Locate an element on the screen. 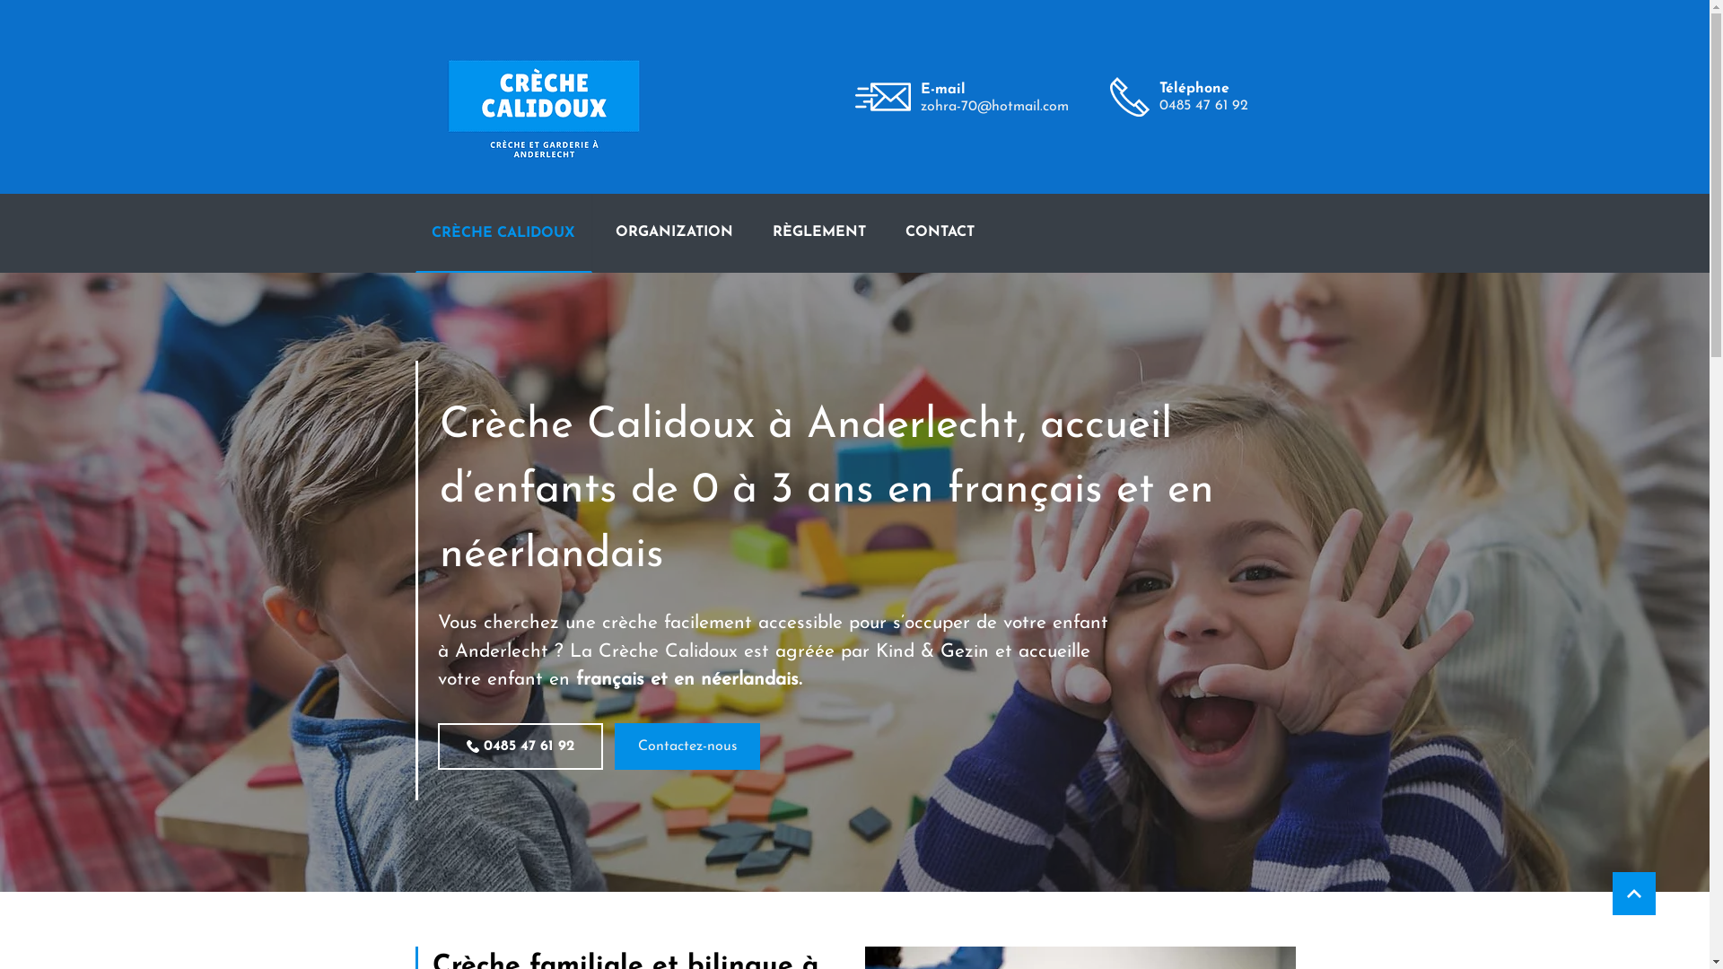 The height and width of the screenshot is (969, 1723). 0485 47 61 92 is located at coordinates (520, 746).